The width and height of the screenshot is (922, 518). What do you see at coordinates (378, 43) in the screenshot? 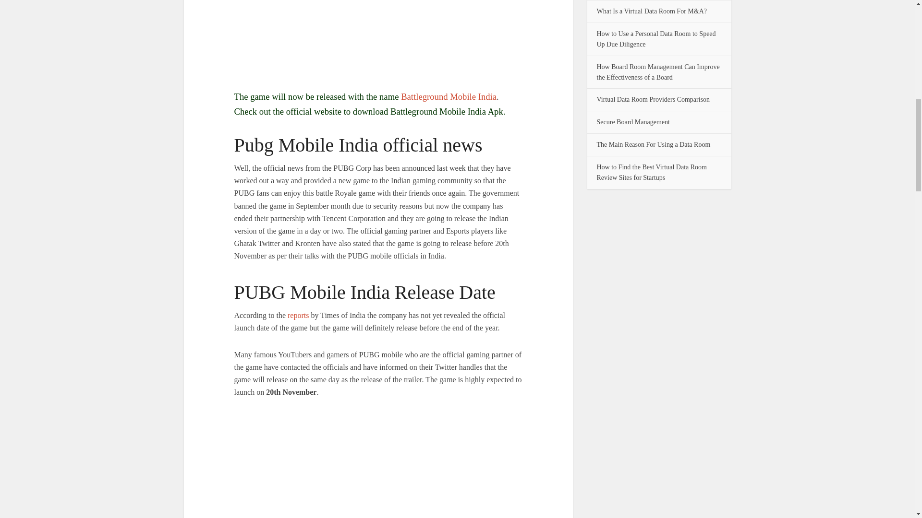
I see `Advertisement` at bounding box center [378, 43].